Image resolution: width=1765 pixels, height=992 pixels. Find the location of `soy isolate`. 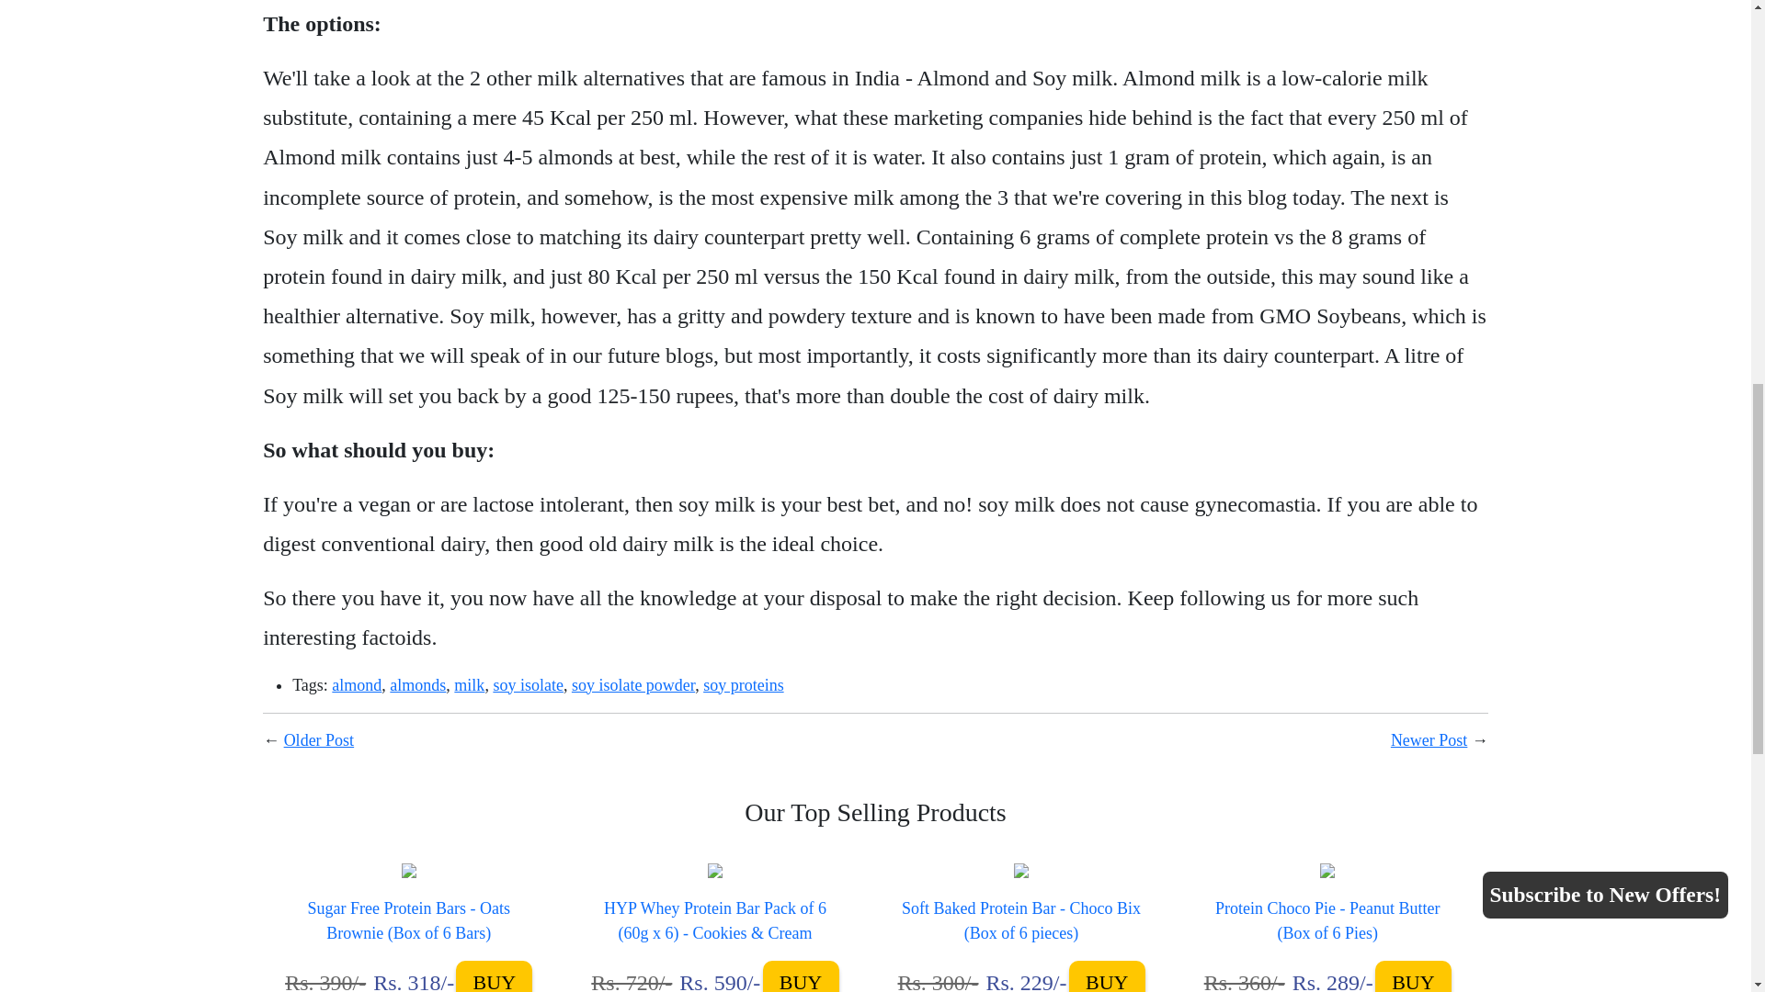

soy isolate is located at coordinates (528, 685).